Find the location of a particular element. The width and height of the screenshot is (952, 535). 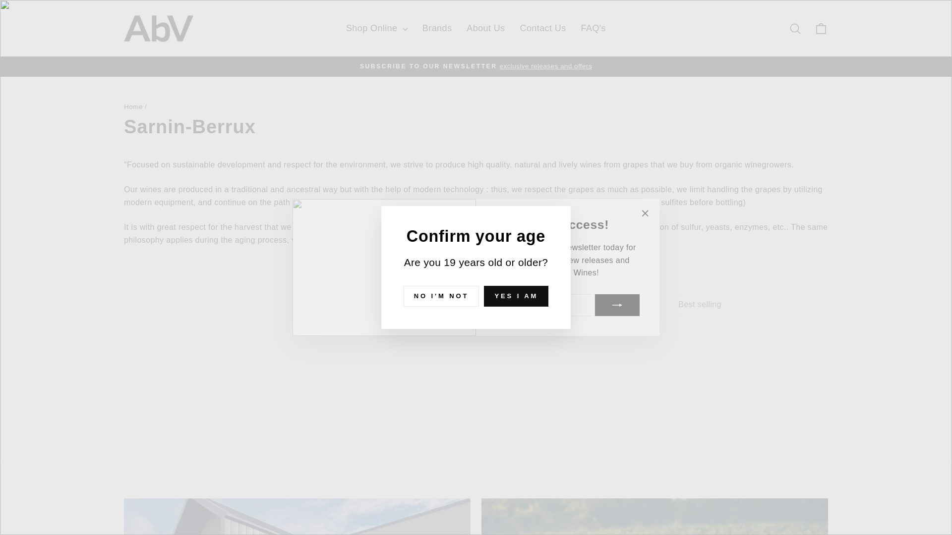

icon-bag-minimal is located at coordinates (821, 29).